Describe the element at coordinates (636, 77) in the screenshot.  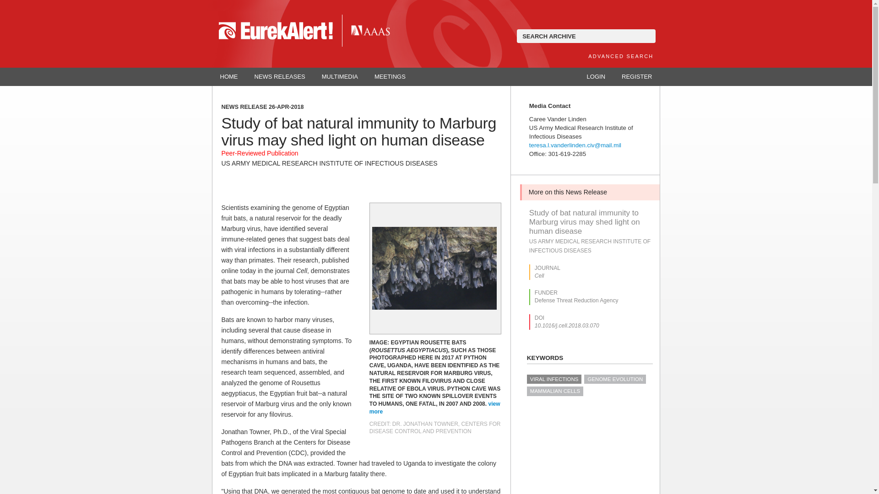
I see `REGISTER` at that location.